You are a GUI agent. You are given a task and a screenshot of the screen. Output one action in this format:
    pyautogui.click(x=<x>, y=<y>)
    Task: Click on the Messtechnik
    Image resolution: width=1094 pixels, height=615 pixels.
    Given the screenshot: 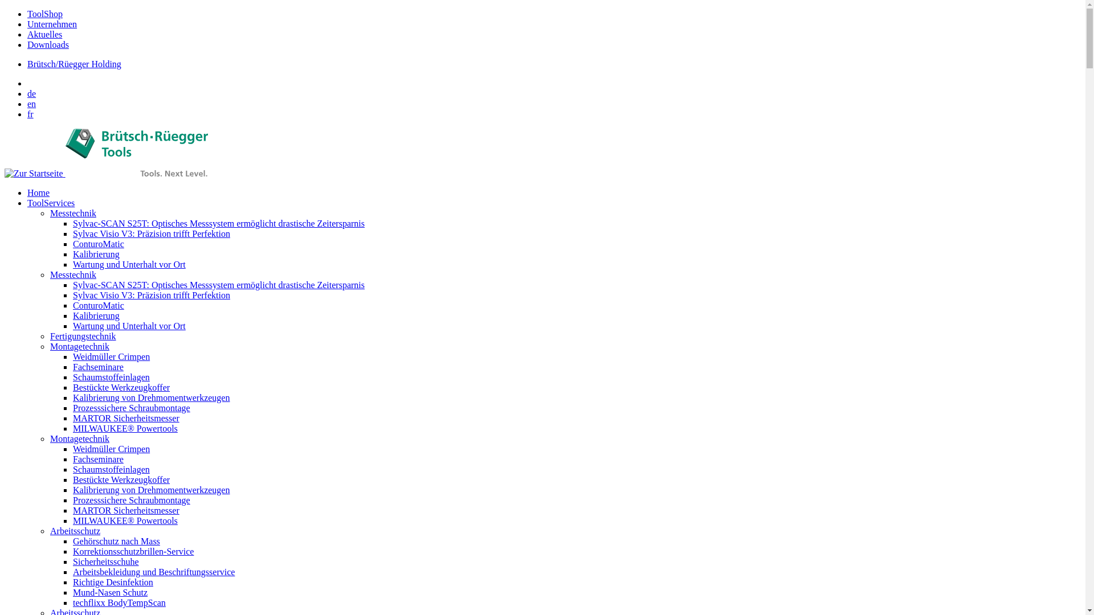 What is the action you would take?
    pyautogui.click(x=73, y=213)
    